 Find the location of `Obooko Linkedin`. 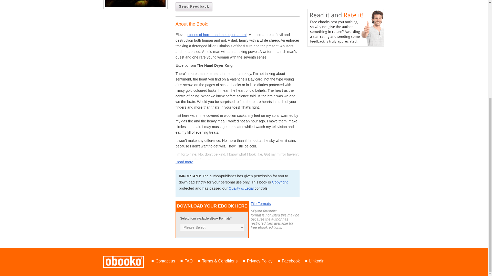

Obooko Linkedin is located at coordinates (317, 261).